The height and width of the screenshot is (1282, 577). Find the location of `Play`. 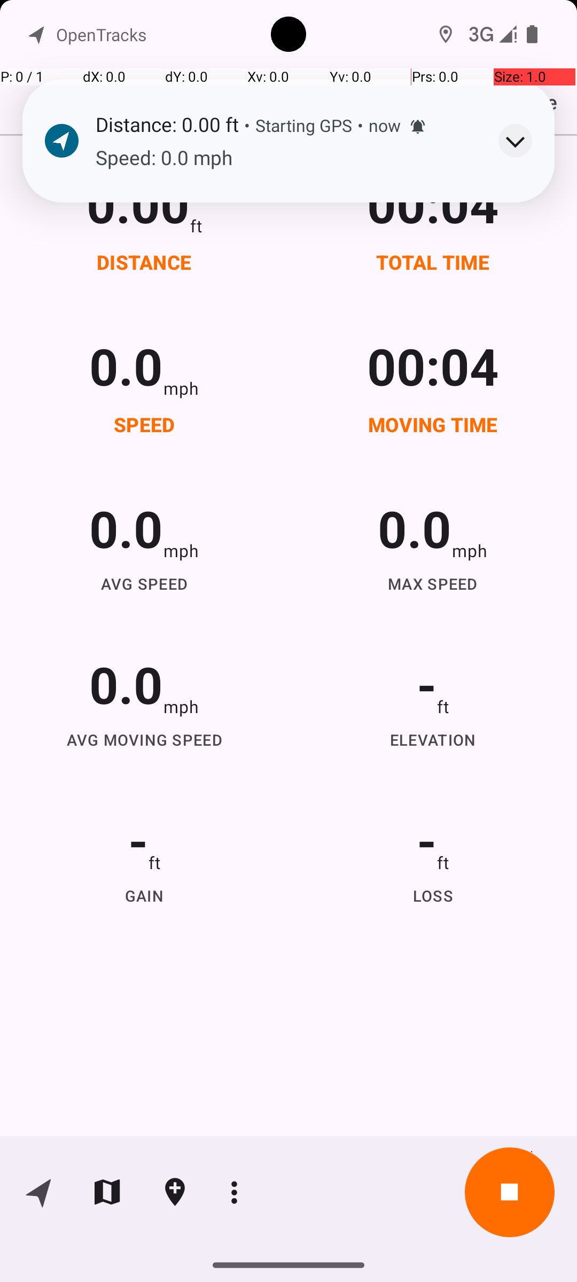

Play is located at coordinates (498, 206).